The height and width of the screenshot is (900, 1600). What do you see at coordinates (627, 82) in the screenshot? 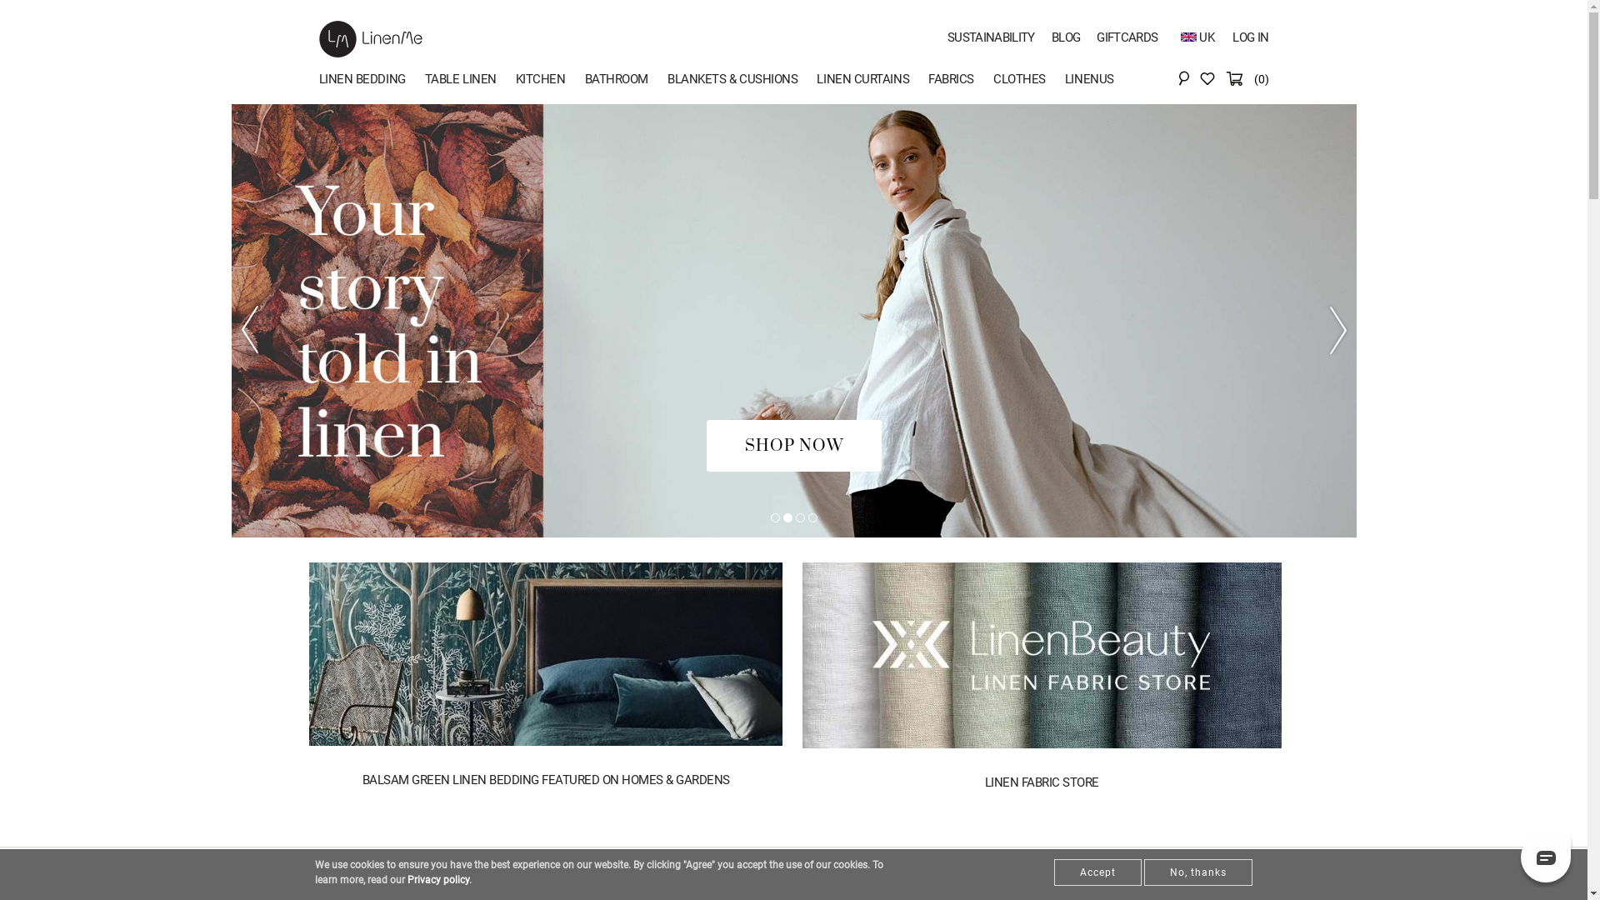
I see `BATHROOM` at bounding box center [627, 82].